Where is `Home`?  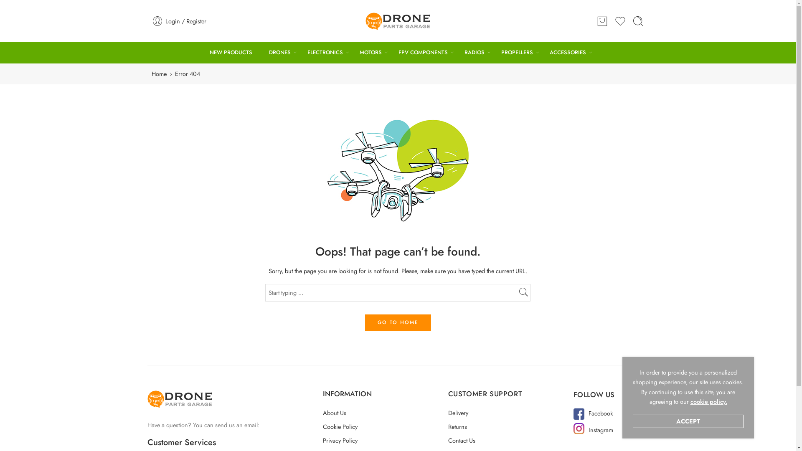
Home is located at coordinates (159, 73).